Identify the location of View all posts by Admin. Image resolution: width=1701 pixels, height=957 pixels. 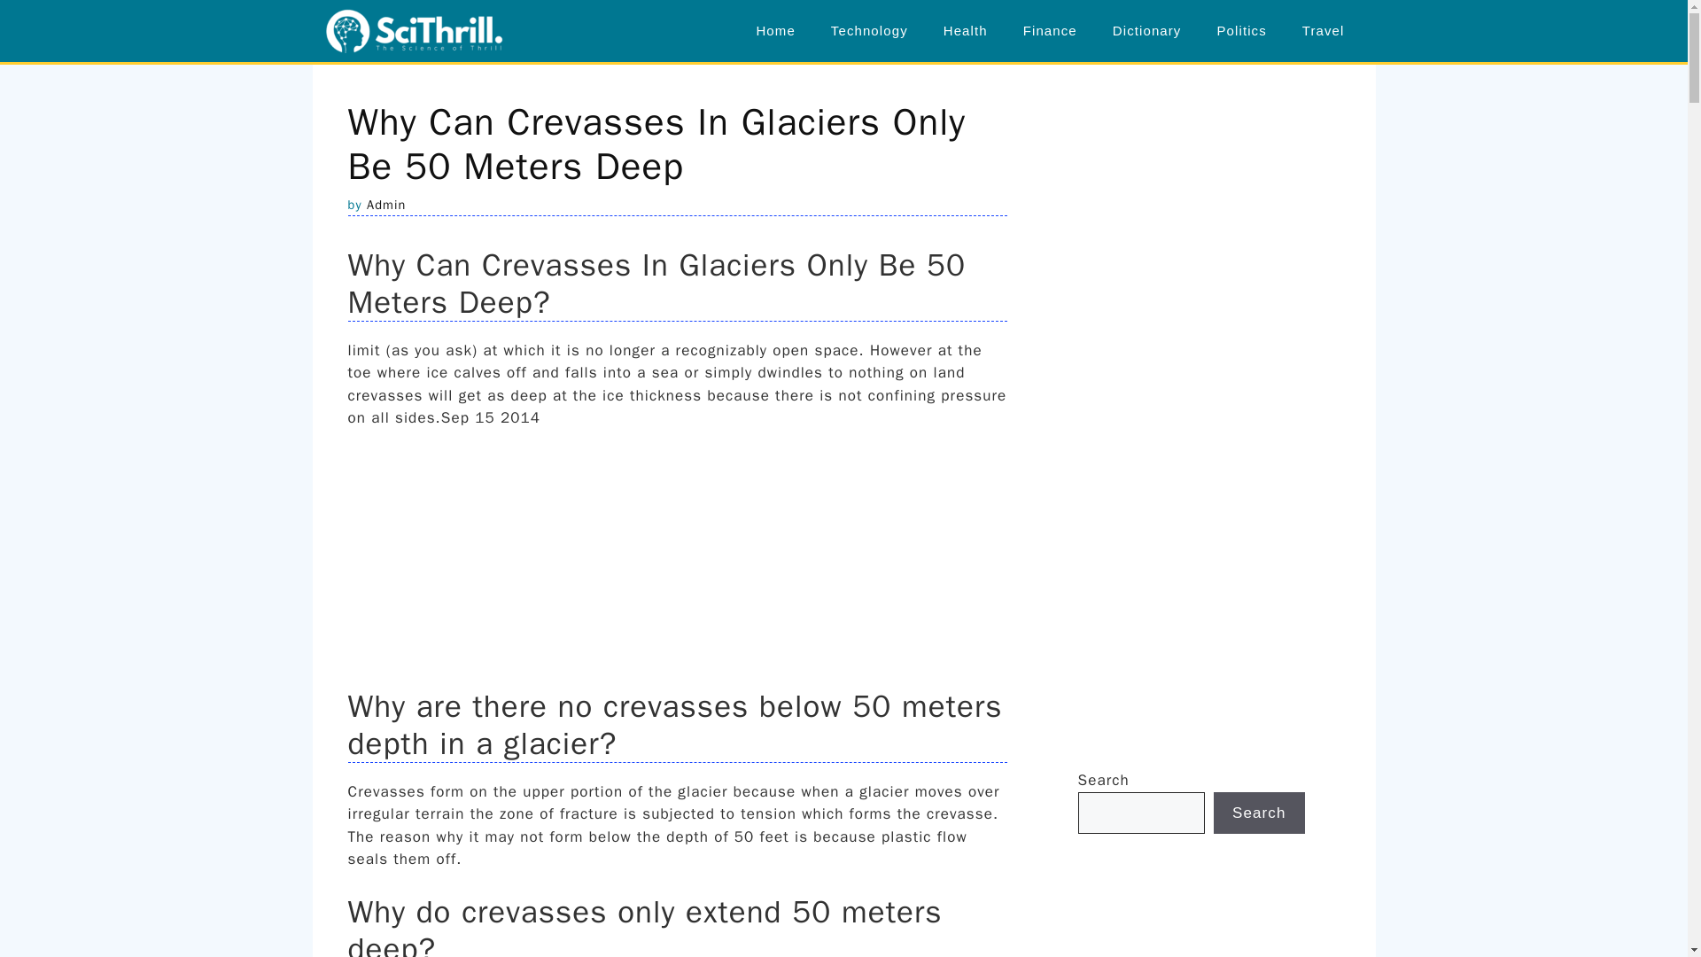
(386, 204).